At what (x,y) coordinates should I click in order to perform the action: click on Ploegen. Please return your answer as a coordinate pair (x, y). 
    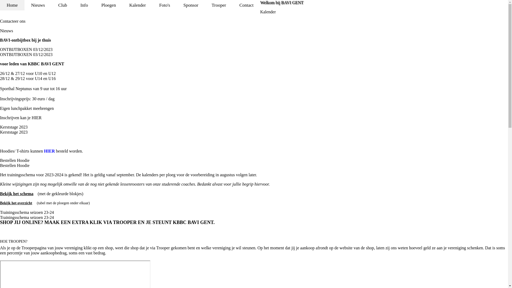
    Looking at the image, I should click on (109, 5).